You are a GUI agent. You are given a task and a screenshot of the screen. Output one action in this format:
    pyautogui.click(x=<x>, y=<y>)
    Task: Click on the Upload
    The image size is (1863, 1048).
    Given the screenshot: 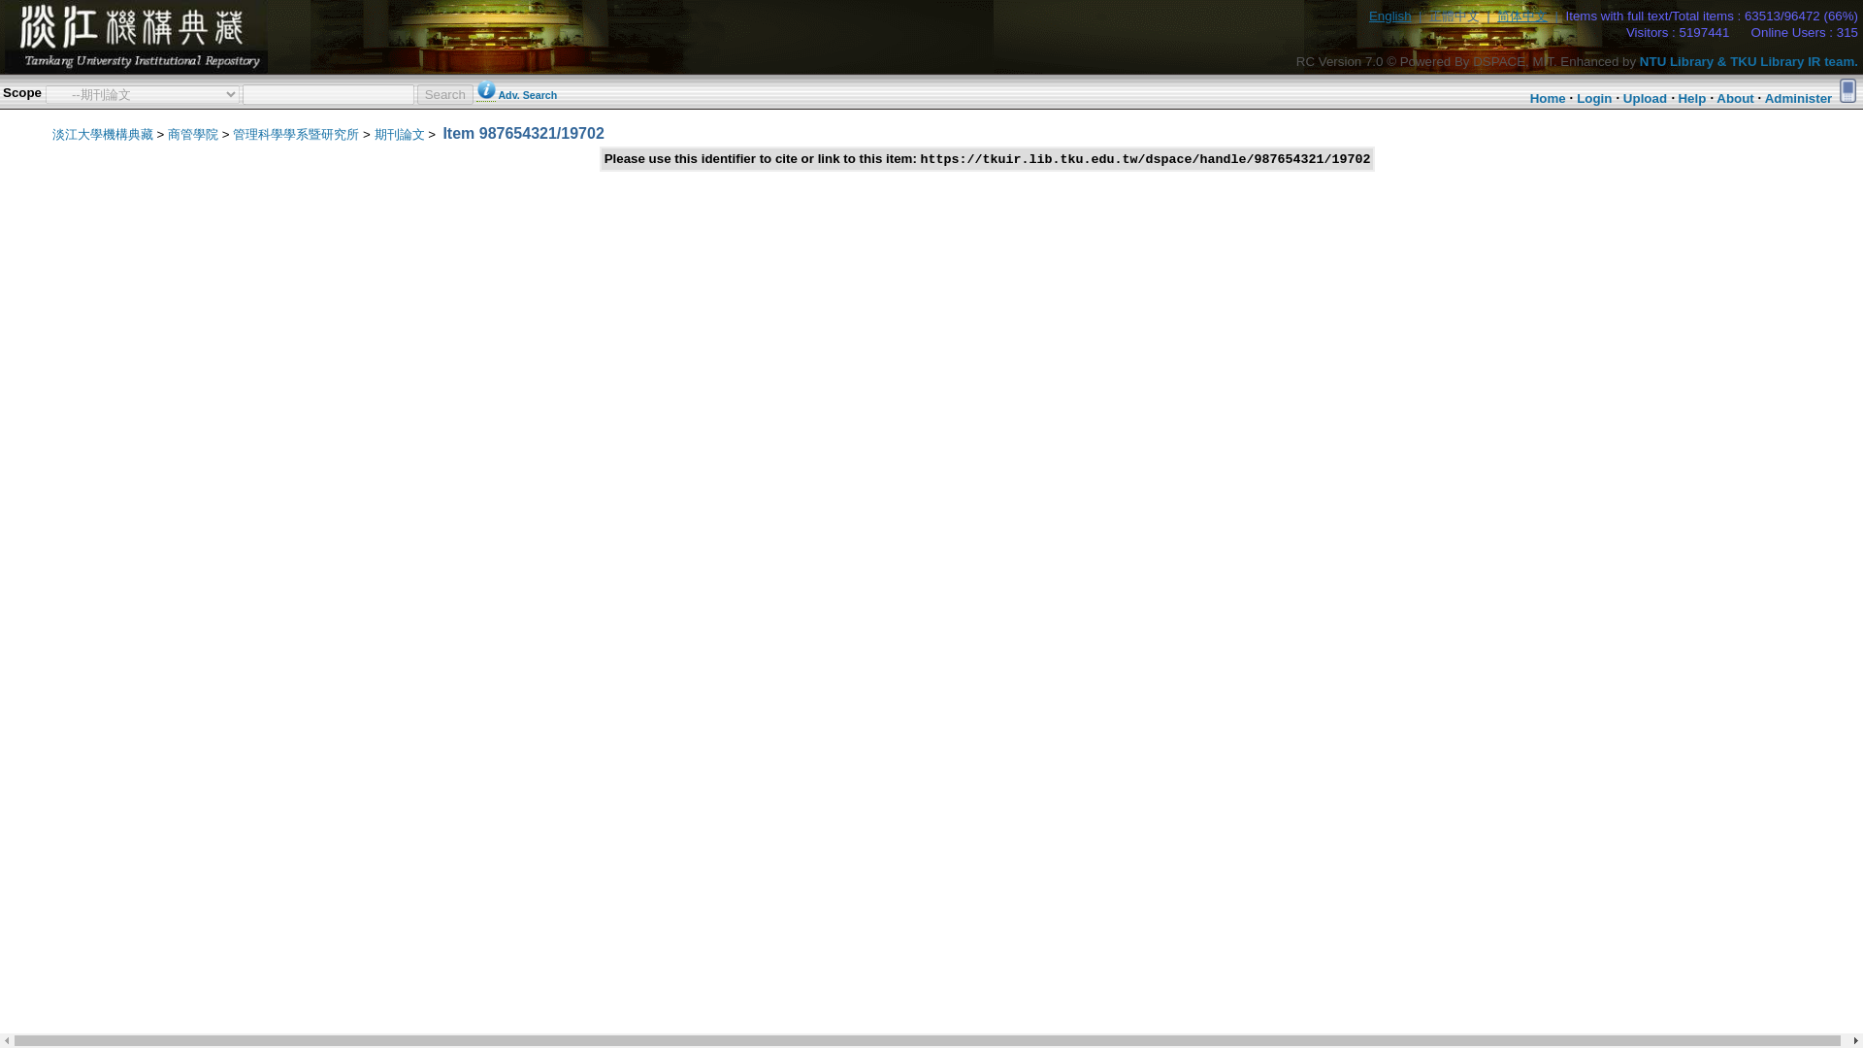 What is the action you would take?
    pyautogui.click(x=1645, y=98)
    